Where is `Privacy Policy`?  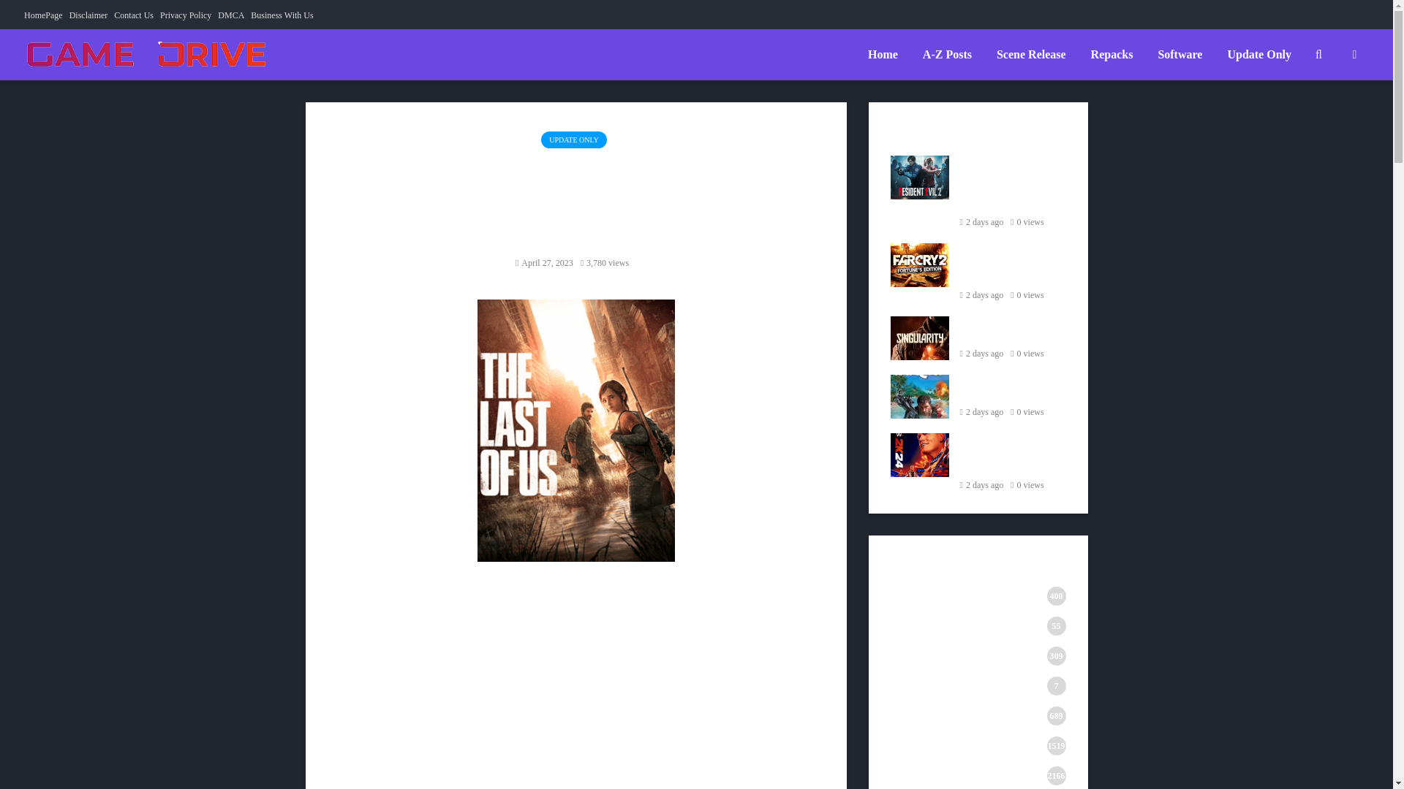
Privacy Policy is located at coordinates (186, 15).